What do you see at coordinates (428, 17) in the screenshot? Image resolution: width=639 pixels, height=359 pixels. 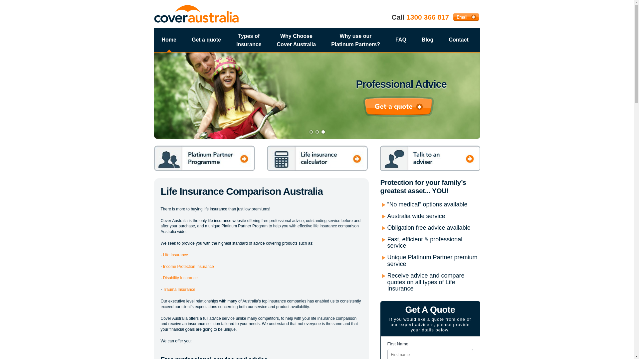 I see `1300 366 817` at bounding box center [428, 17].